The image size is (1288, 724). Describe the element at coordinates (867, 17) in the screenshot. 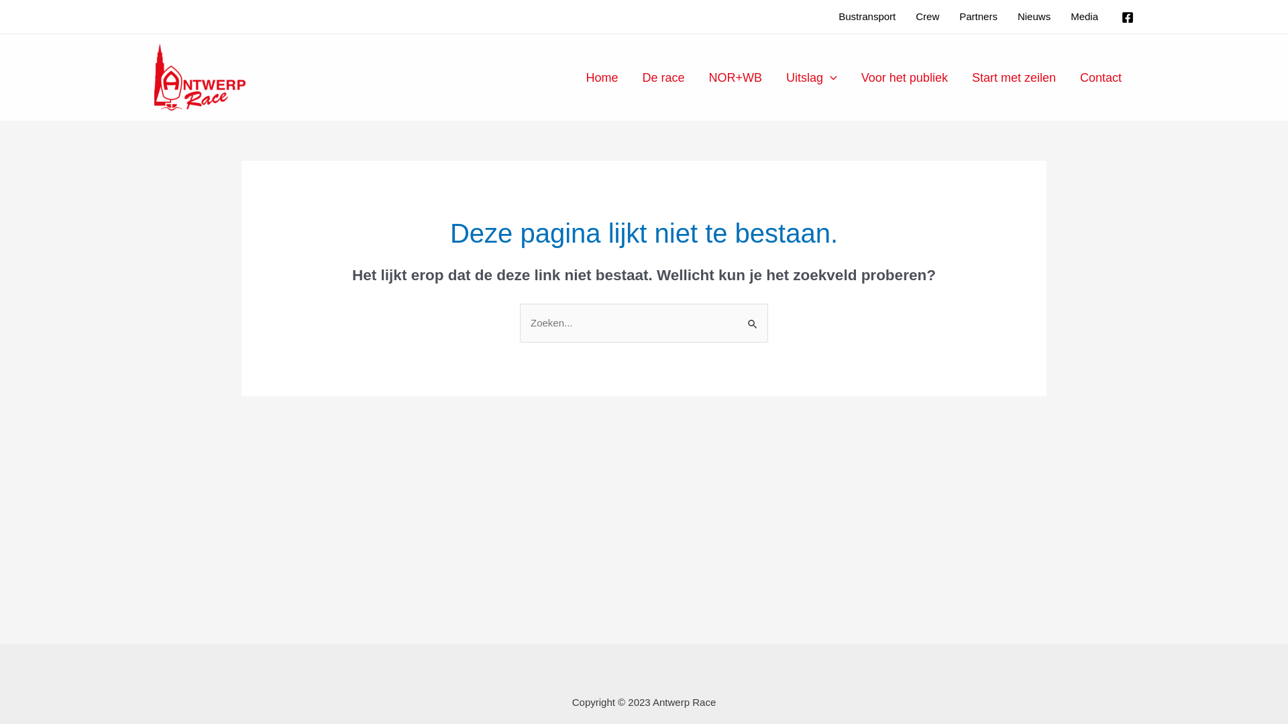

I see `Bustransport` at that location.